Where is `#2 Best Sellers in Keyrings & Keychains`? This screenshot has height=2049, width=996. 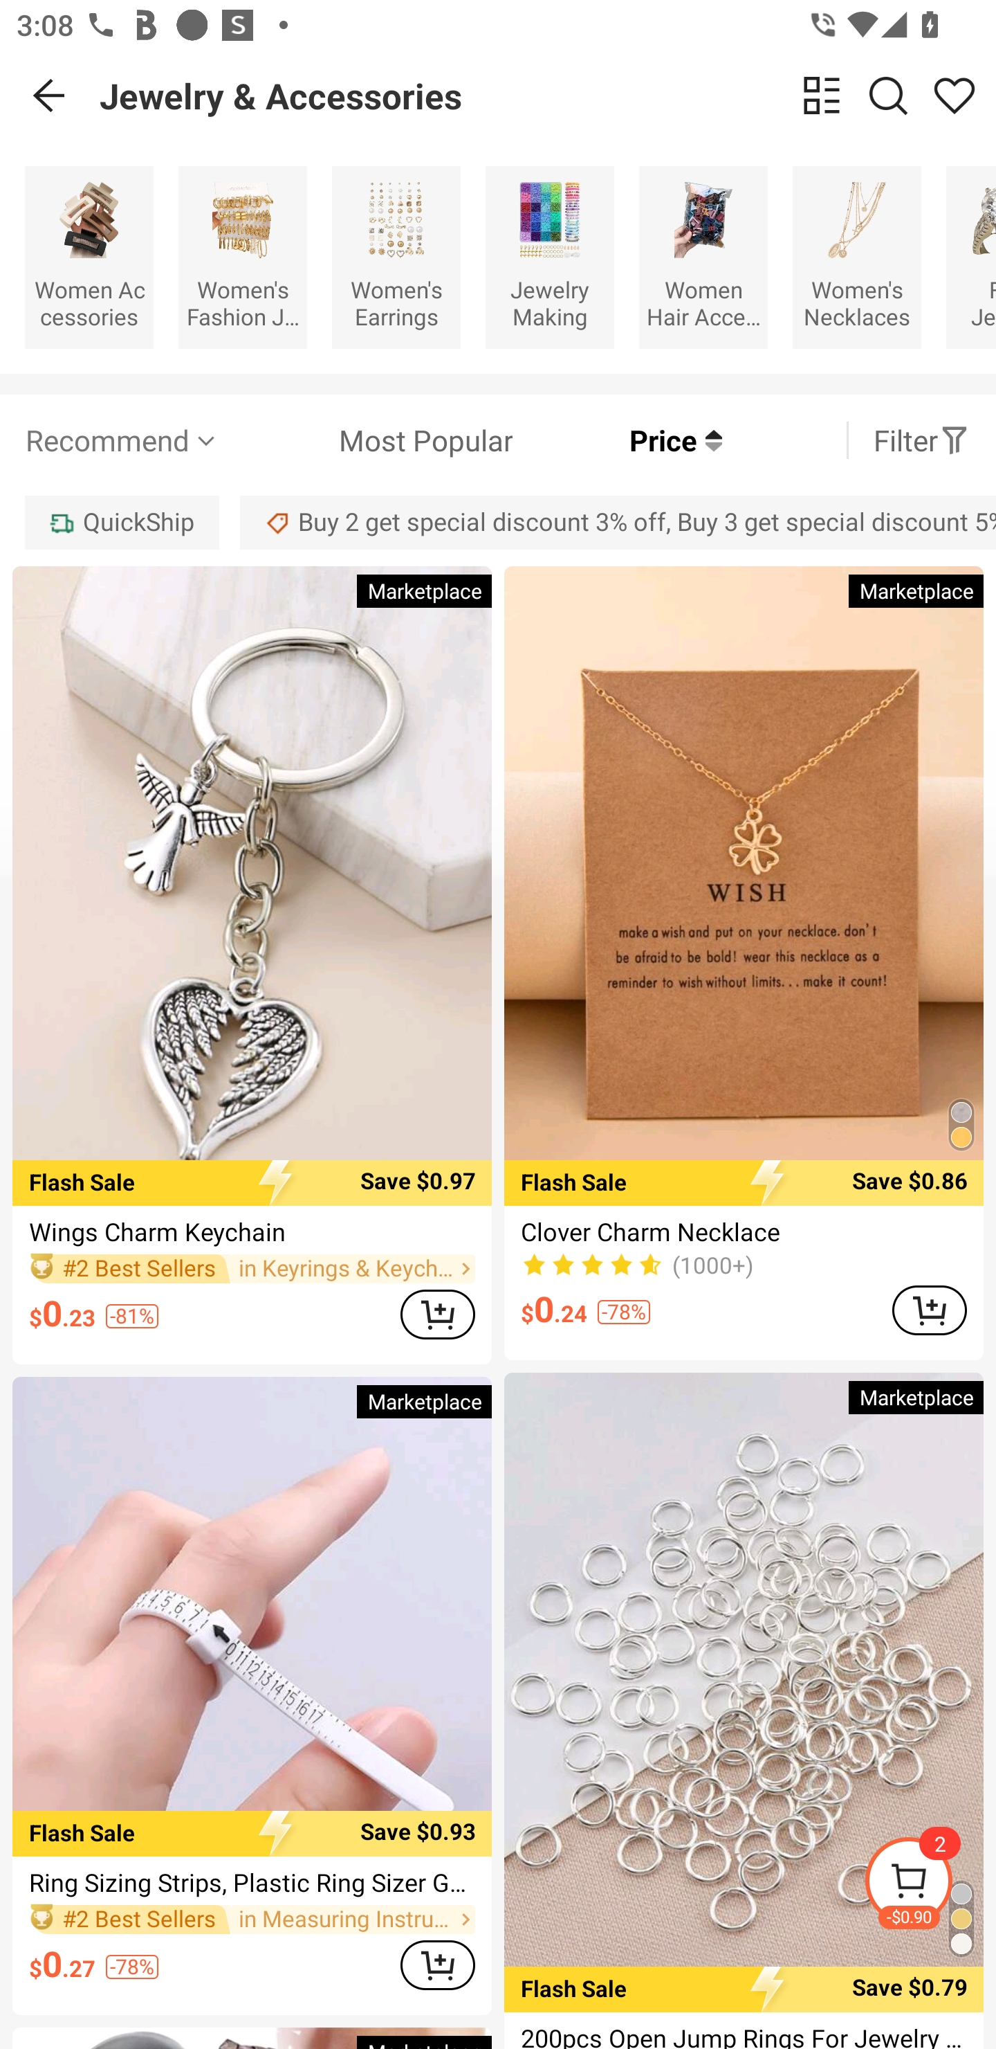 #2 Best Sellers in Keyrings & Keychains is located at coordinates (252, 1268).